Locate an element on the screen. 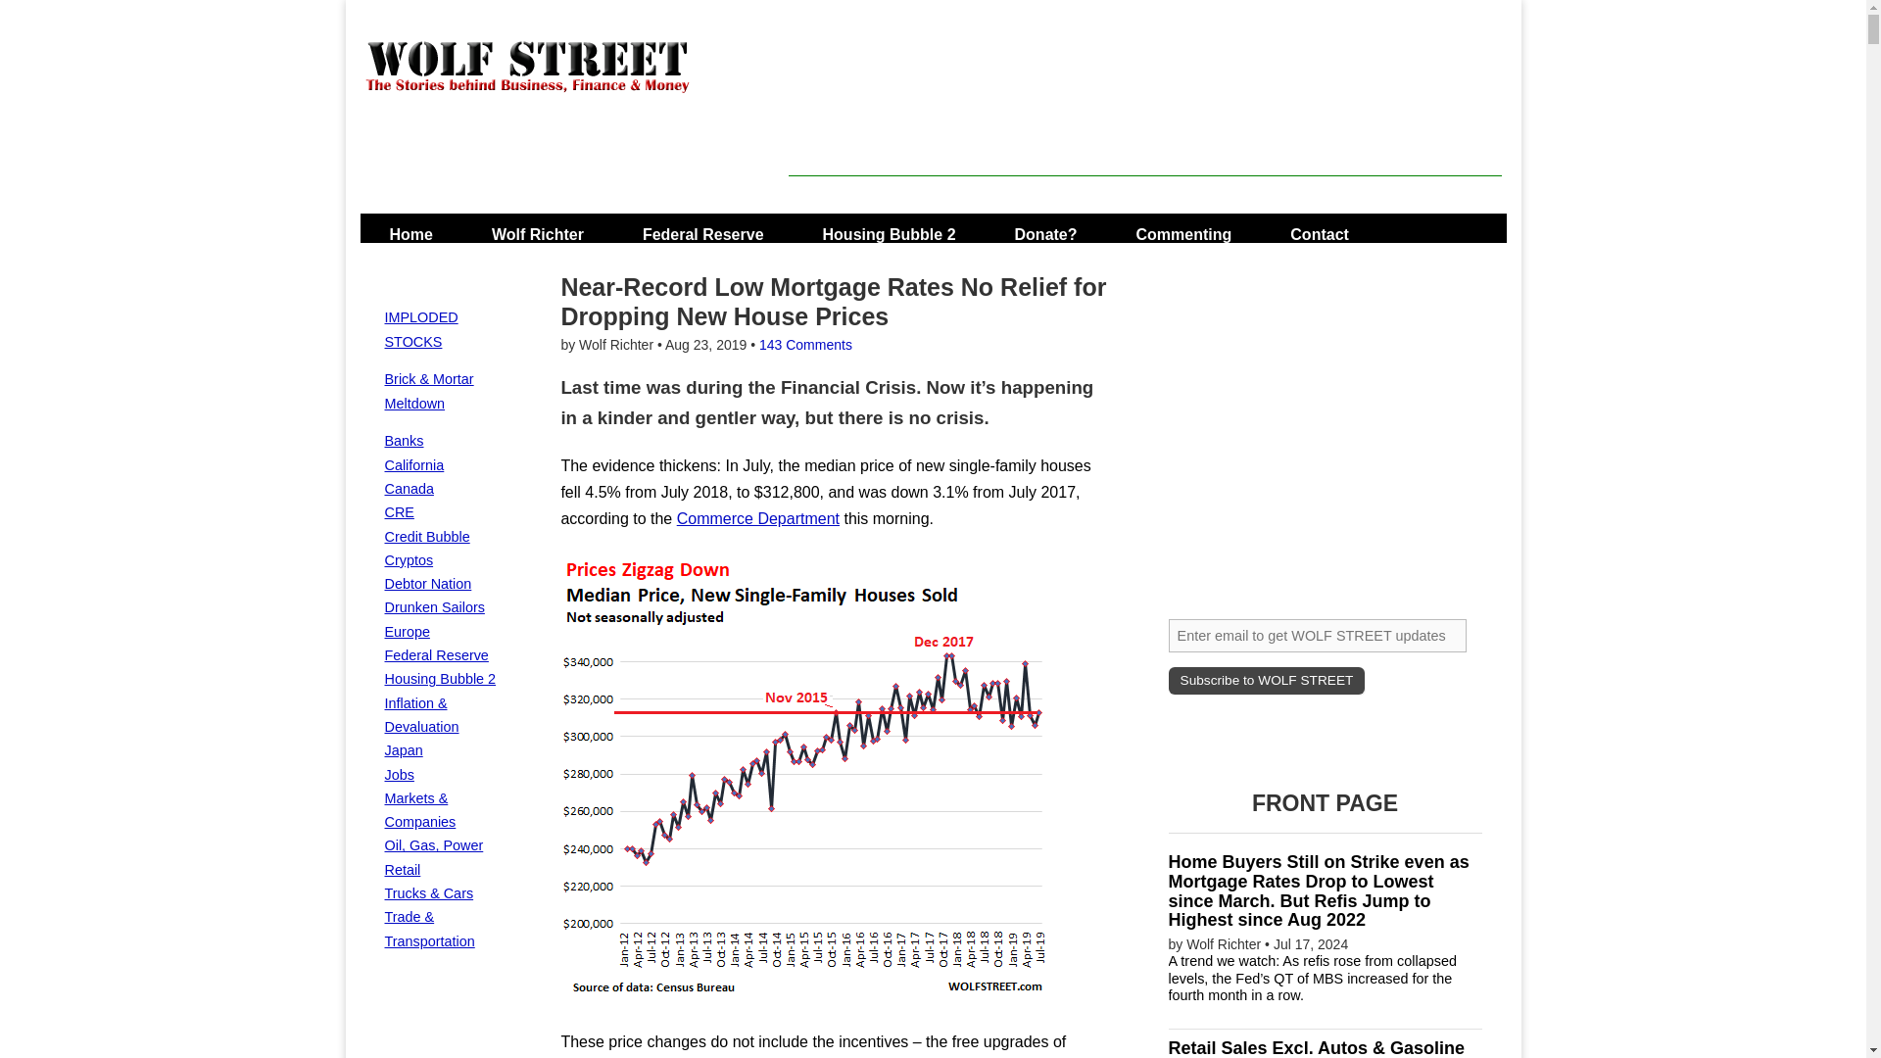 The image size is (1881, 1058). Wolf Richter is located at coordinates (537, 227).